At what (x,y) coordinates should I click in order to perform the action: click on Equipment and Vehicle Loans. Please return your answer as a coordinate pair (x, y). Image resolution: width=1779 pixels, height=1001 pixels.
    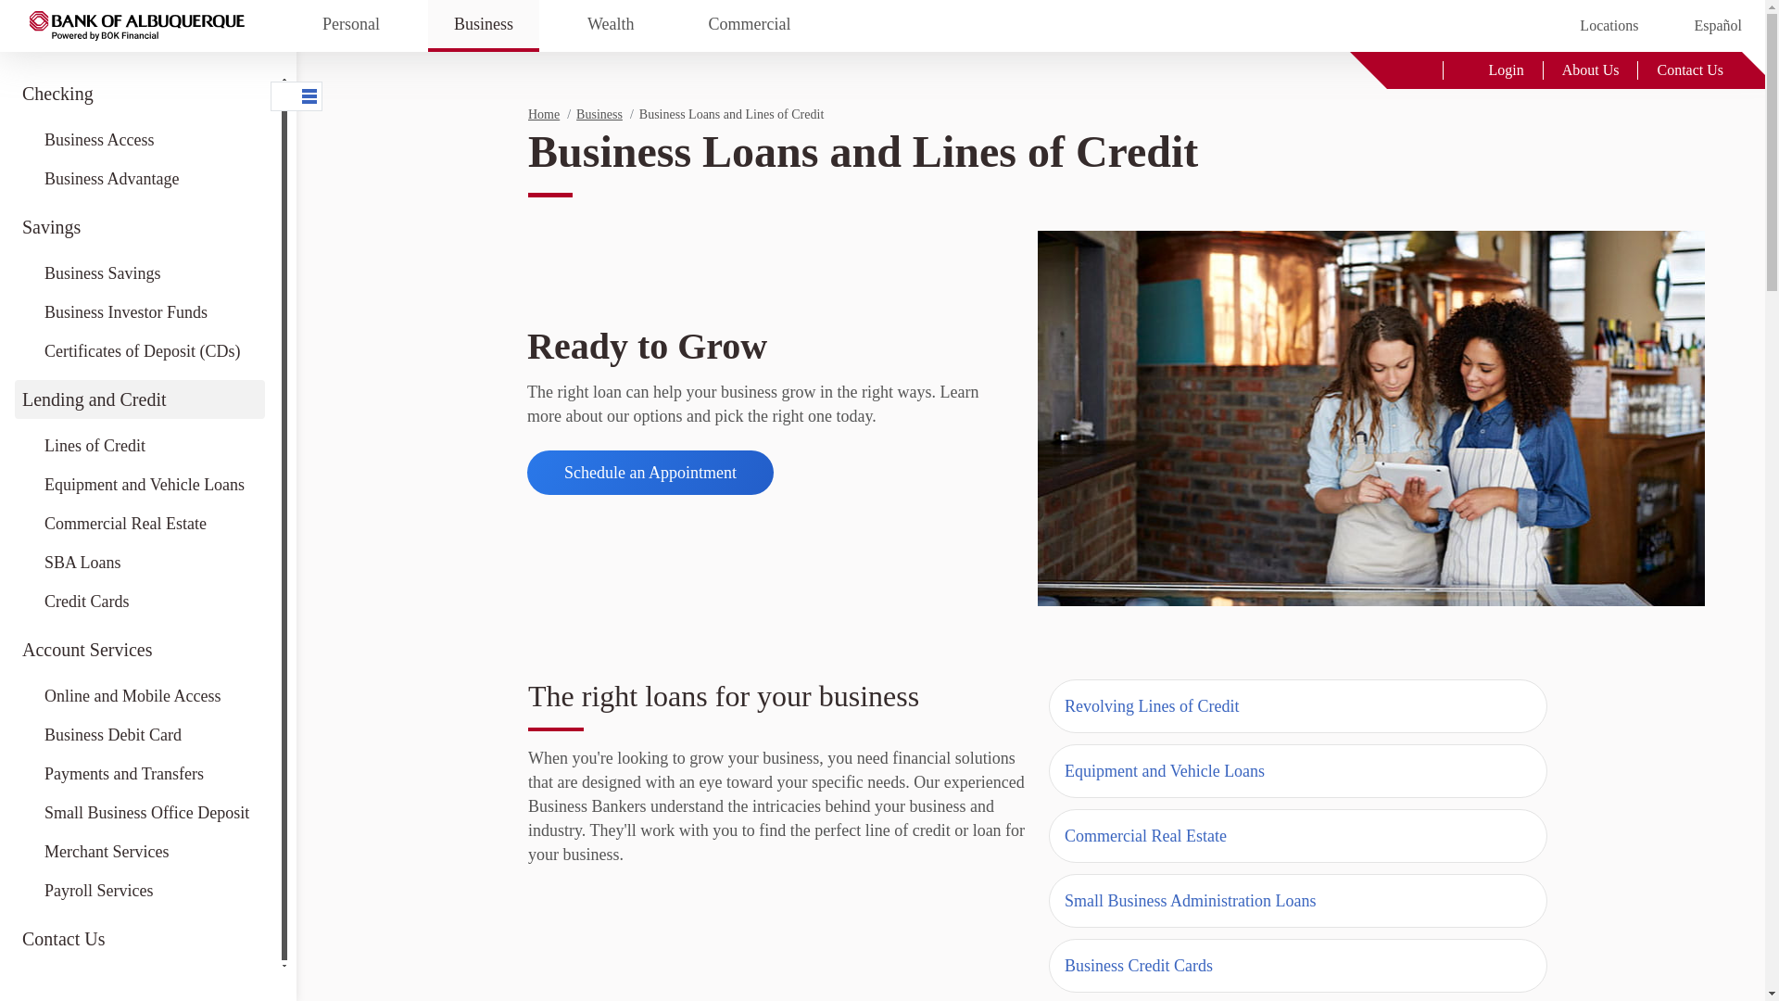
    Looking at the image, I should click on (139, 485).